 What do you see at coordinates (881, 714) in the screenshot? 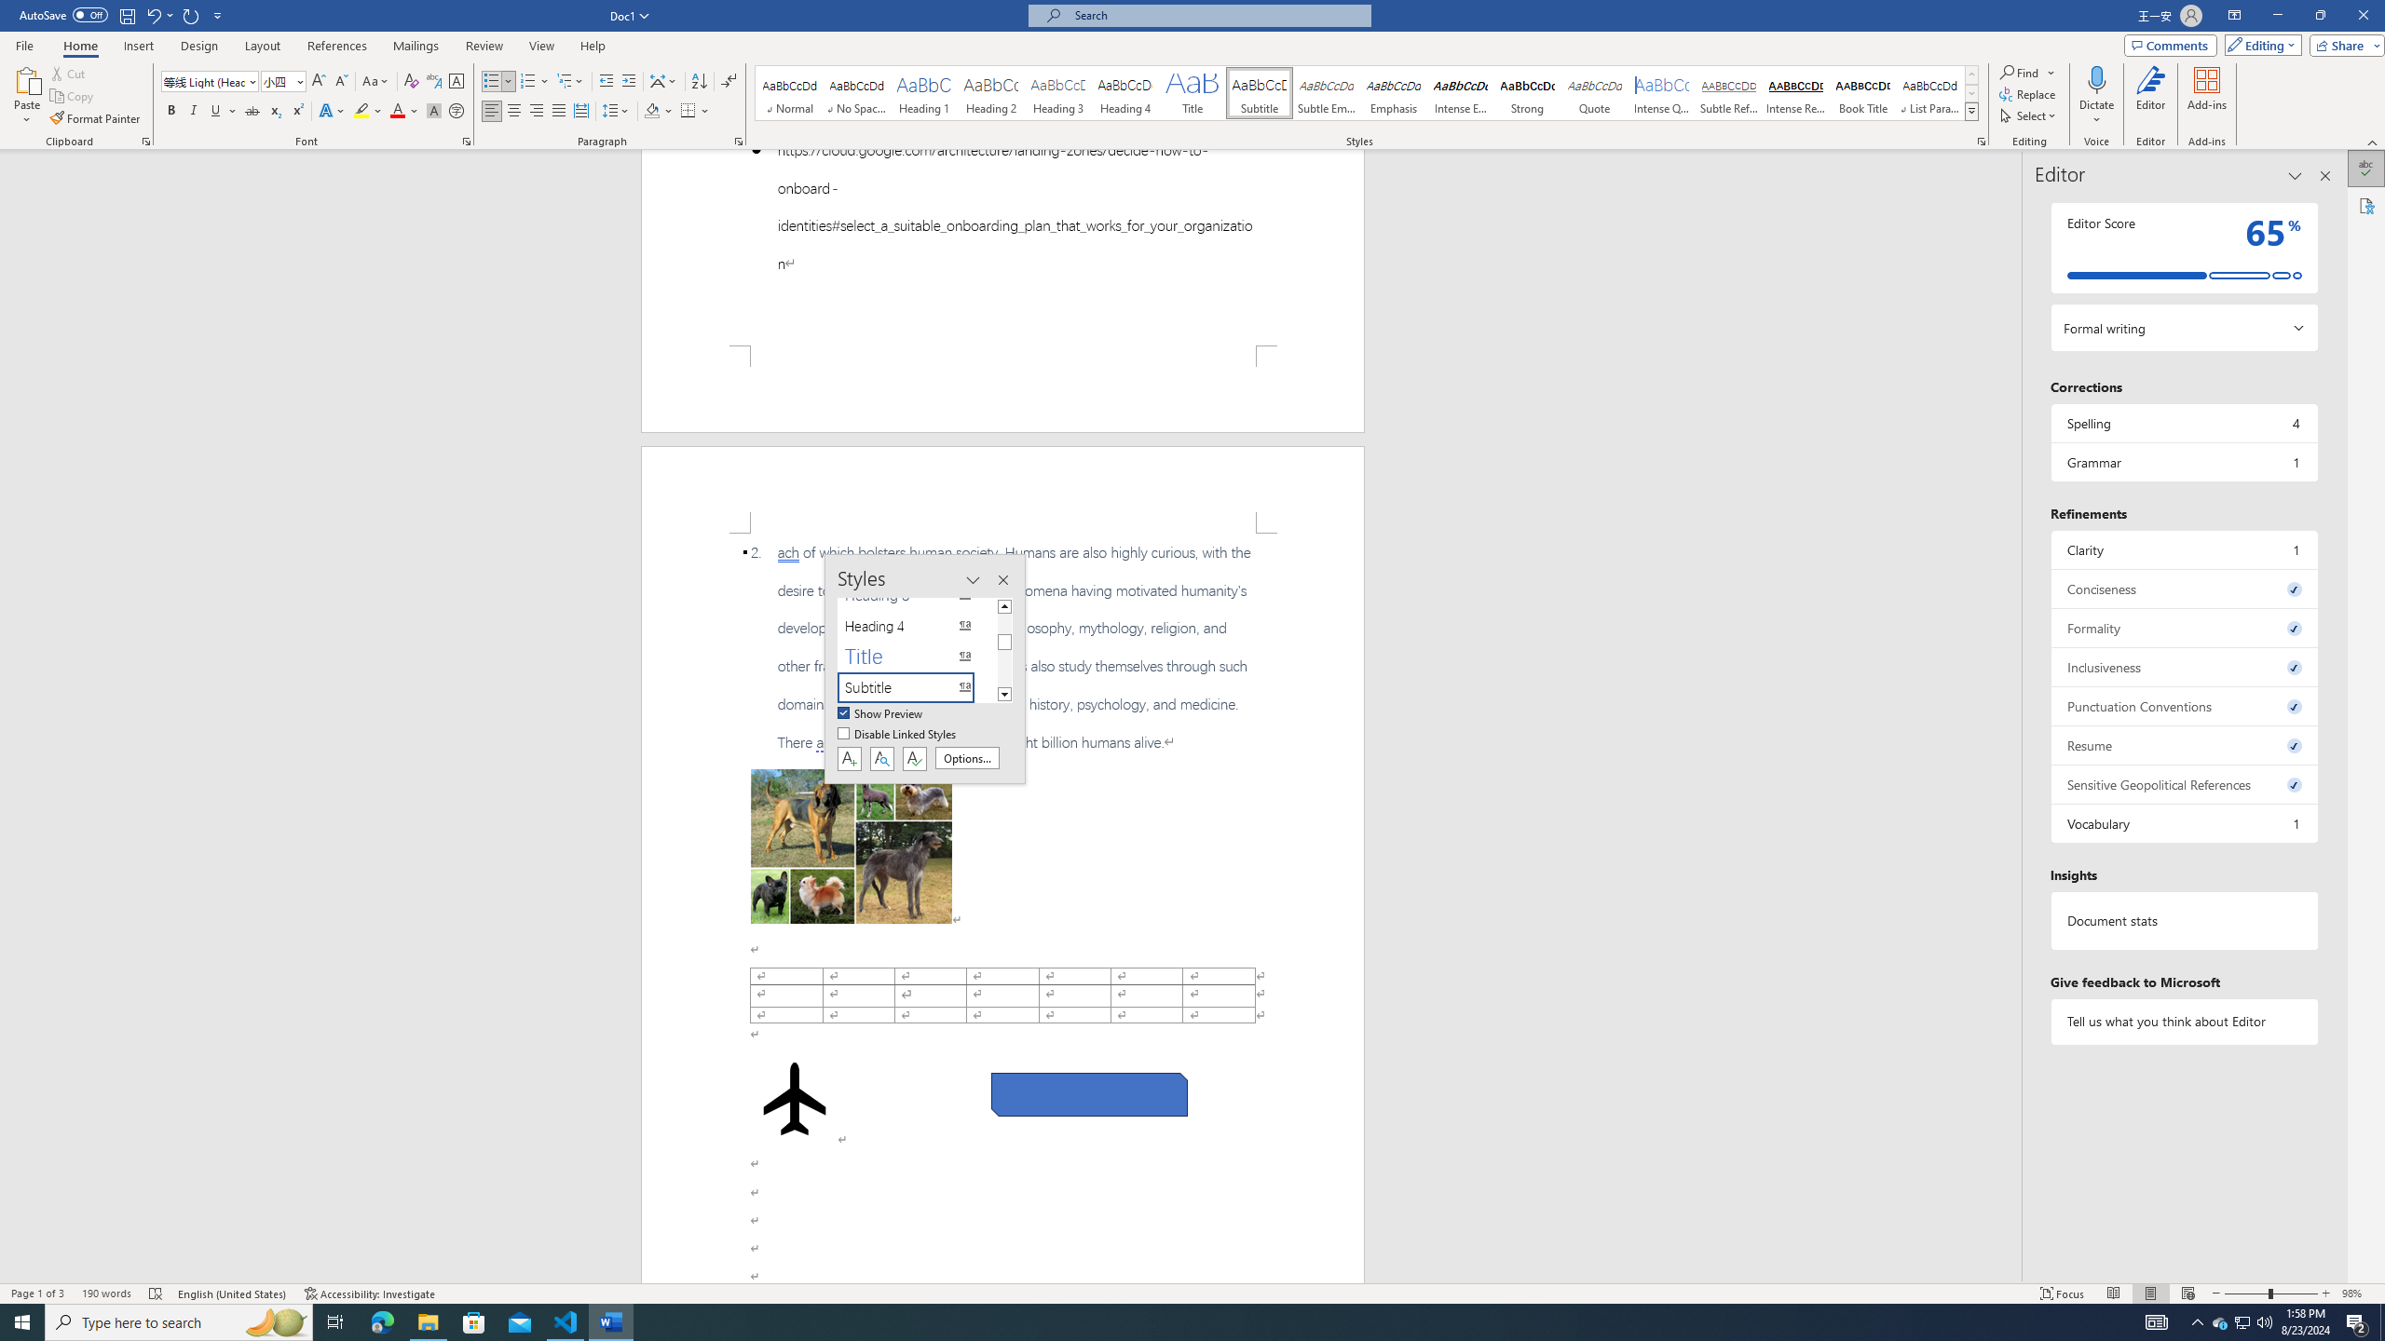
I see `Show Preview` at bounding box center [881, 714].